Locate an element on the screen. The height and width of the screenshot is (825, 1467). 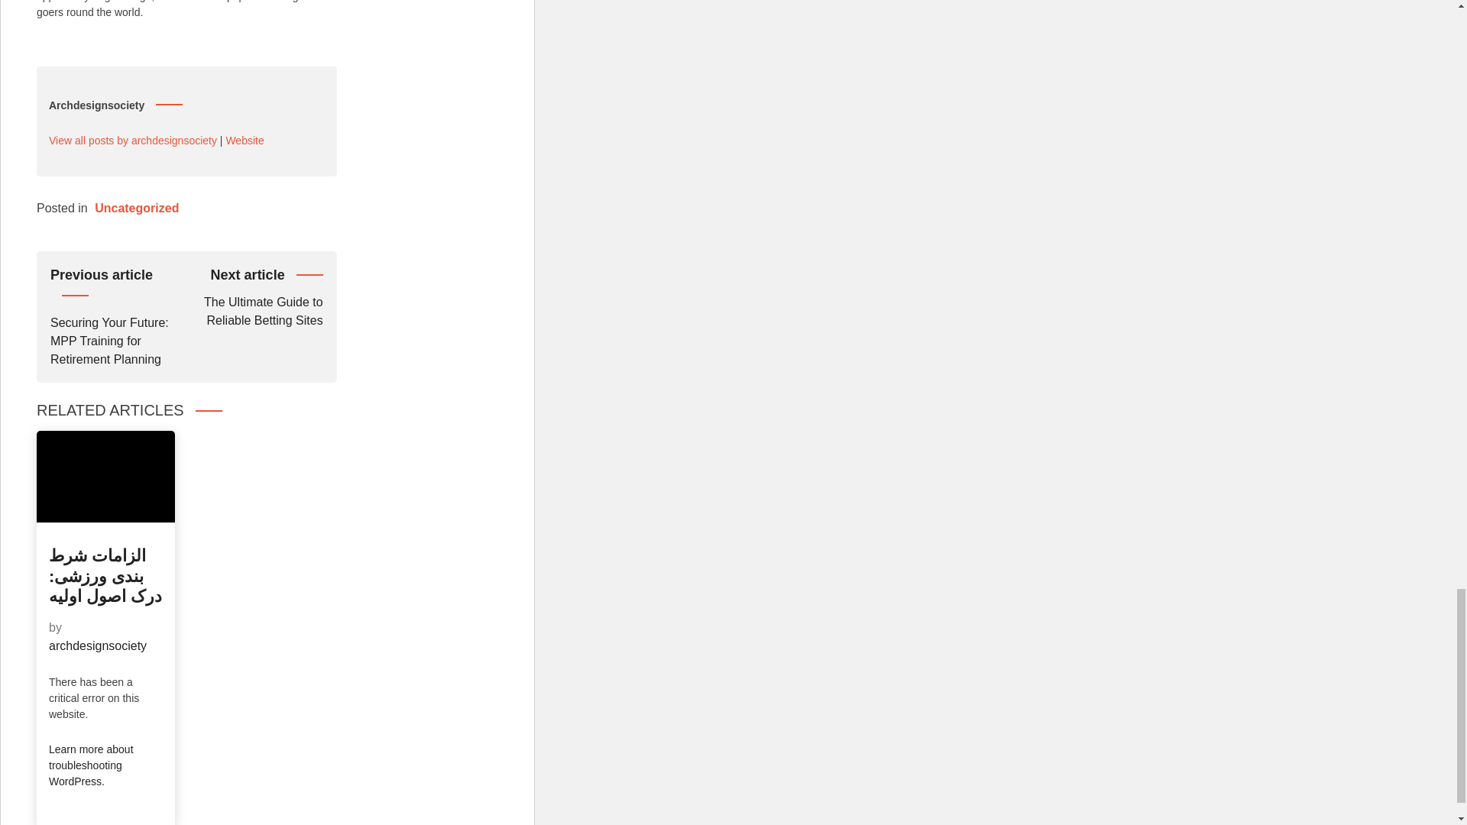
Website is located at coordinates (244, 139).